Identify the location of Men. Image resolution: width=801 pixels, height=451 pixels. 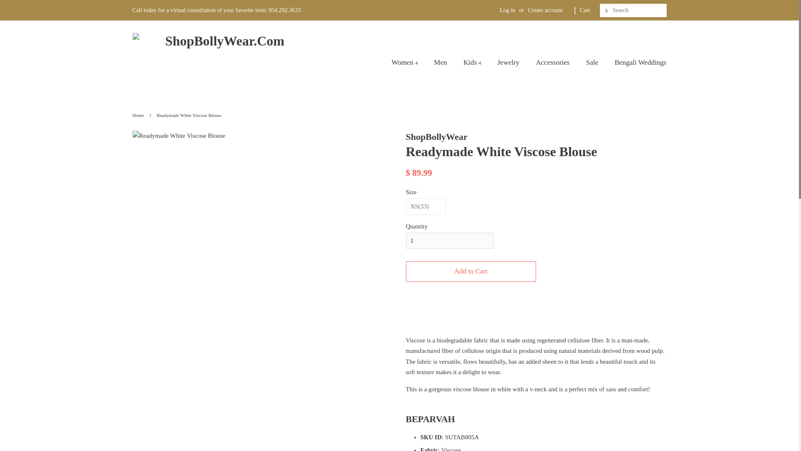
(441, 63).